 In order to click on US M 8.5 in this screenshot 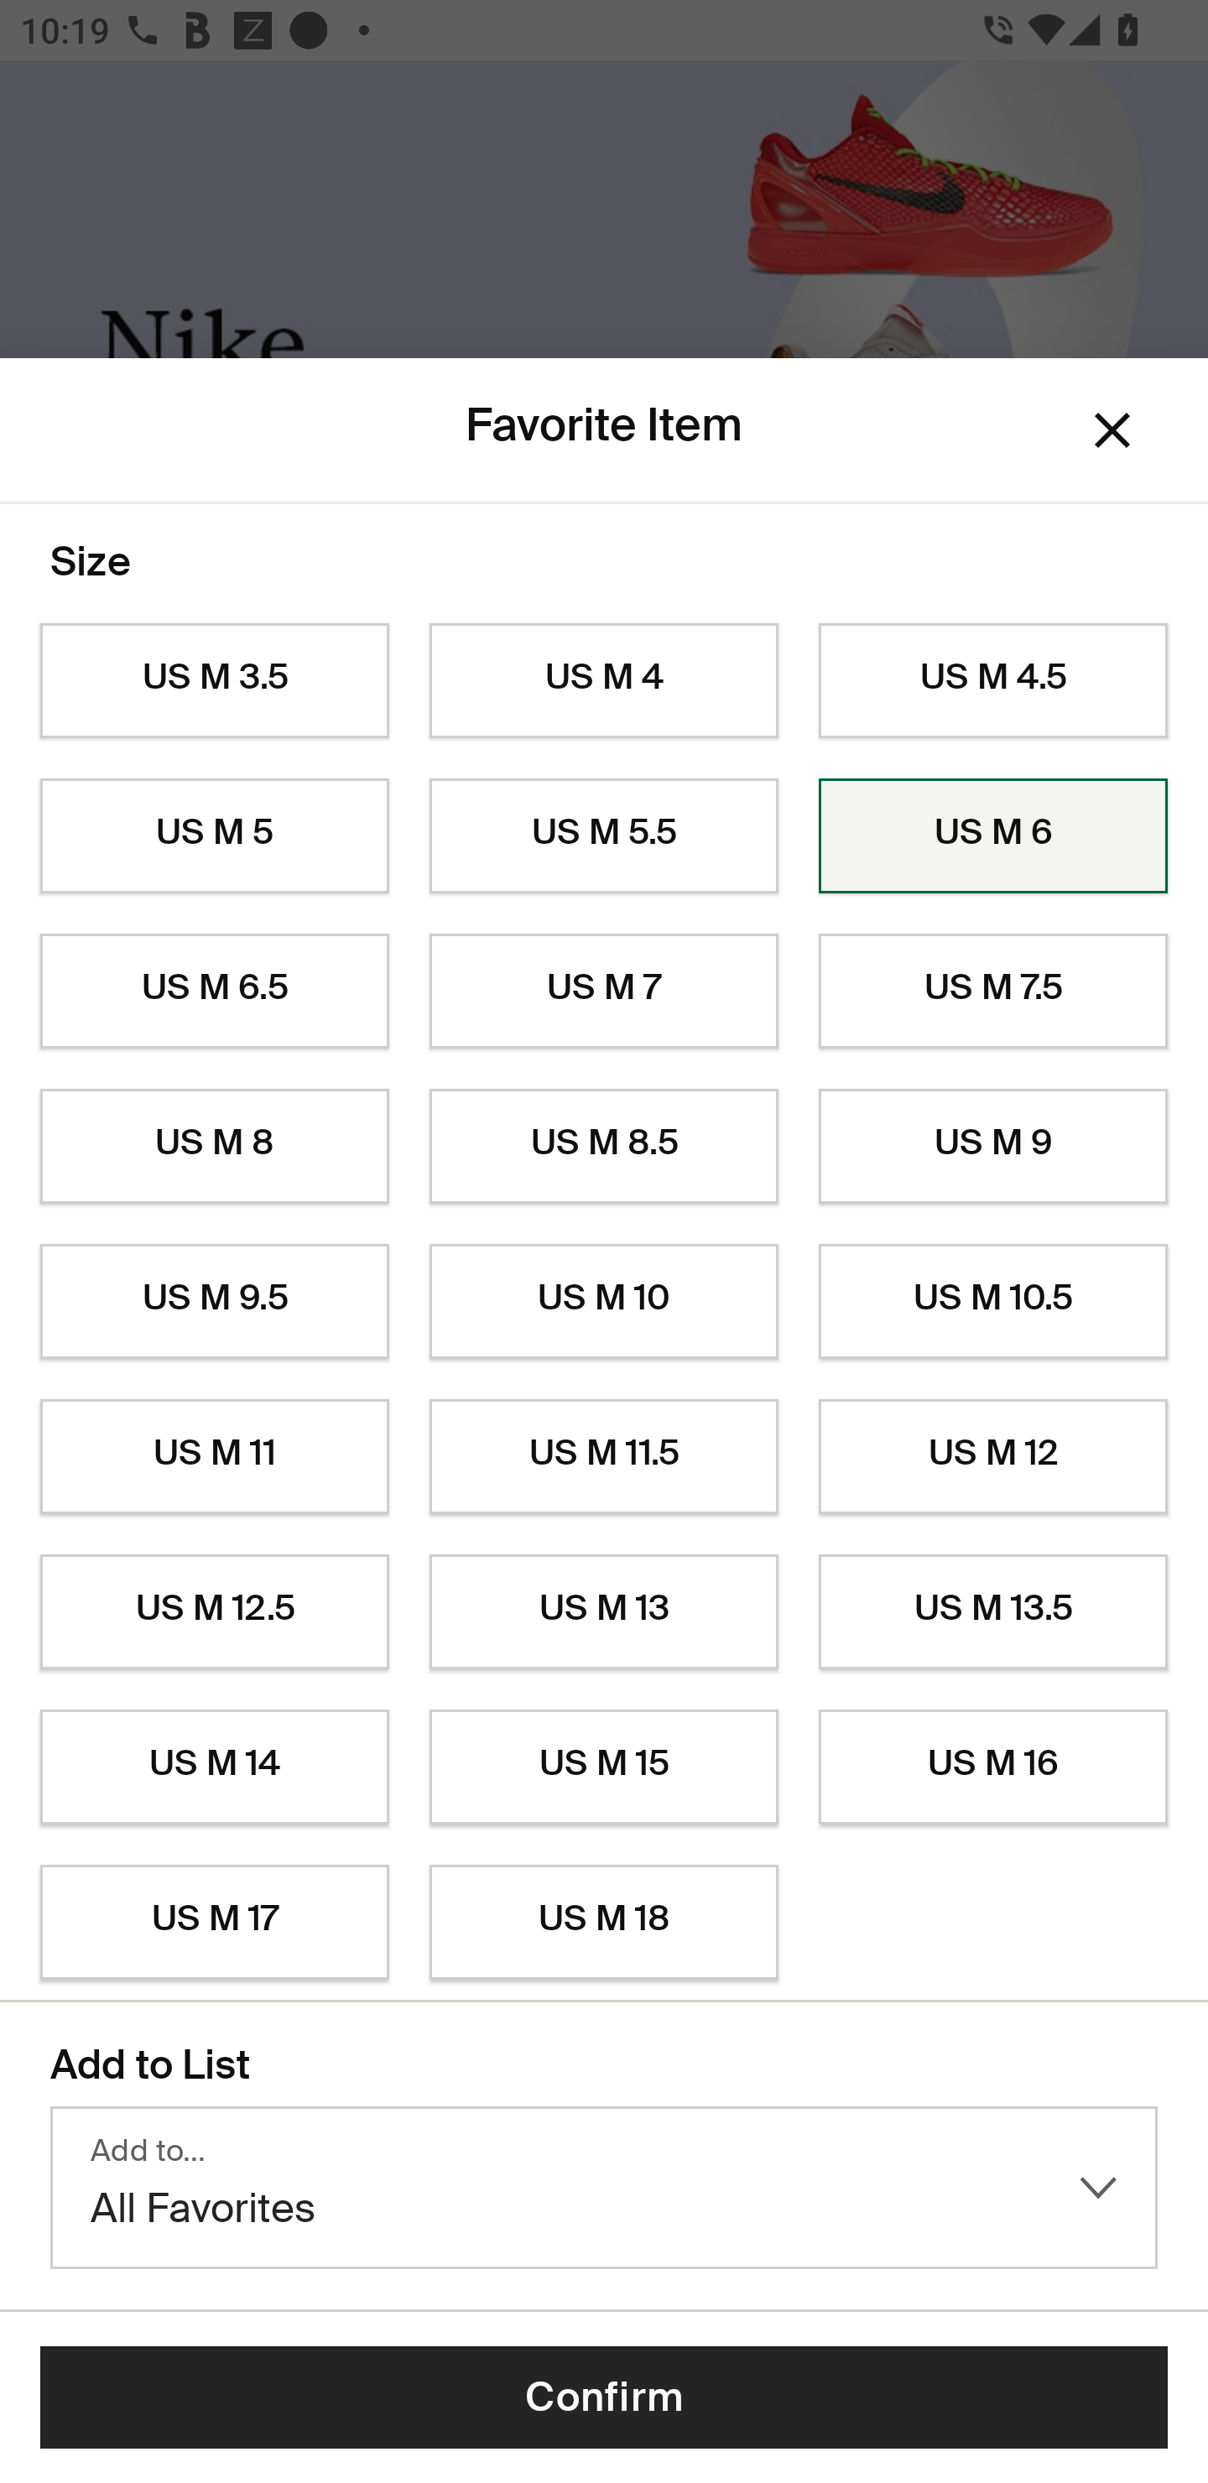, I will do `click(604, 1147)`.